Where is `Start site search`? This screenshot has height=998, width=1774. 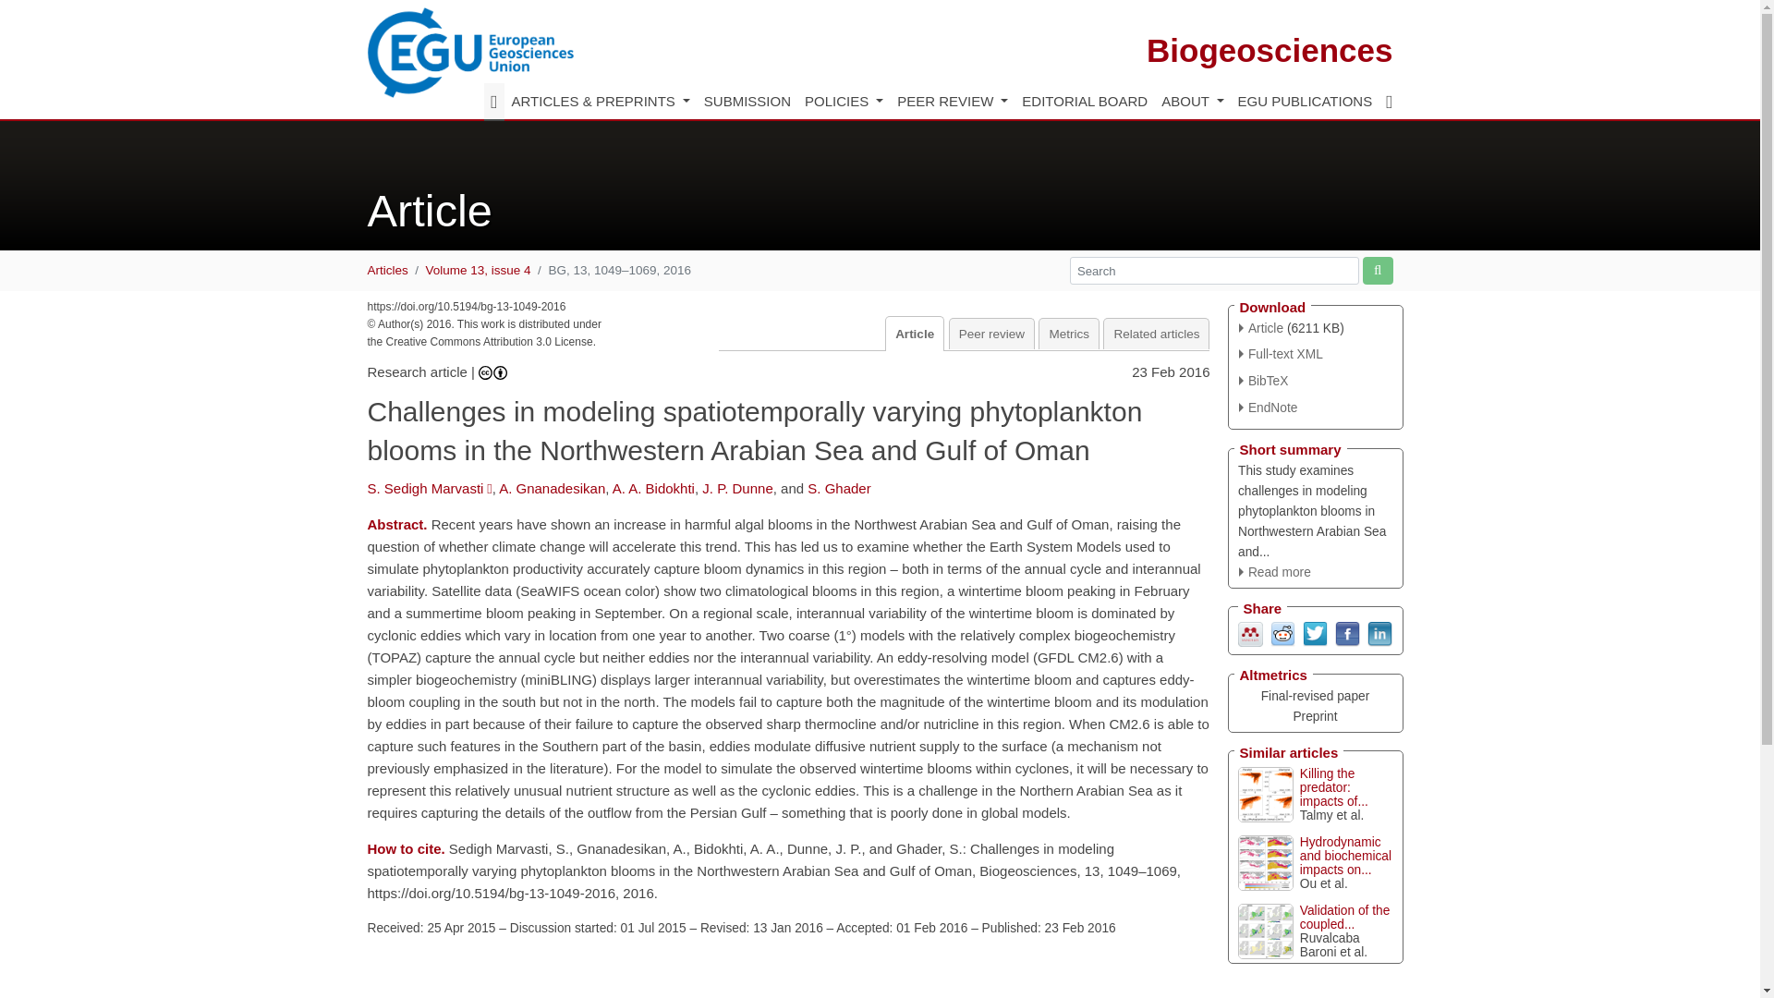 Start site search is located at coordinates (1377, 270).